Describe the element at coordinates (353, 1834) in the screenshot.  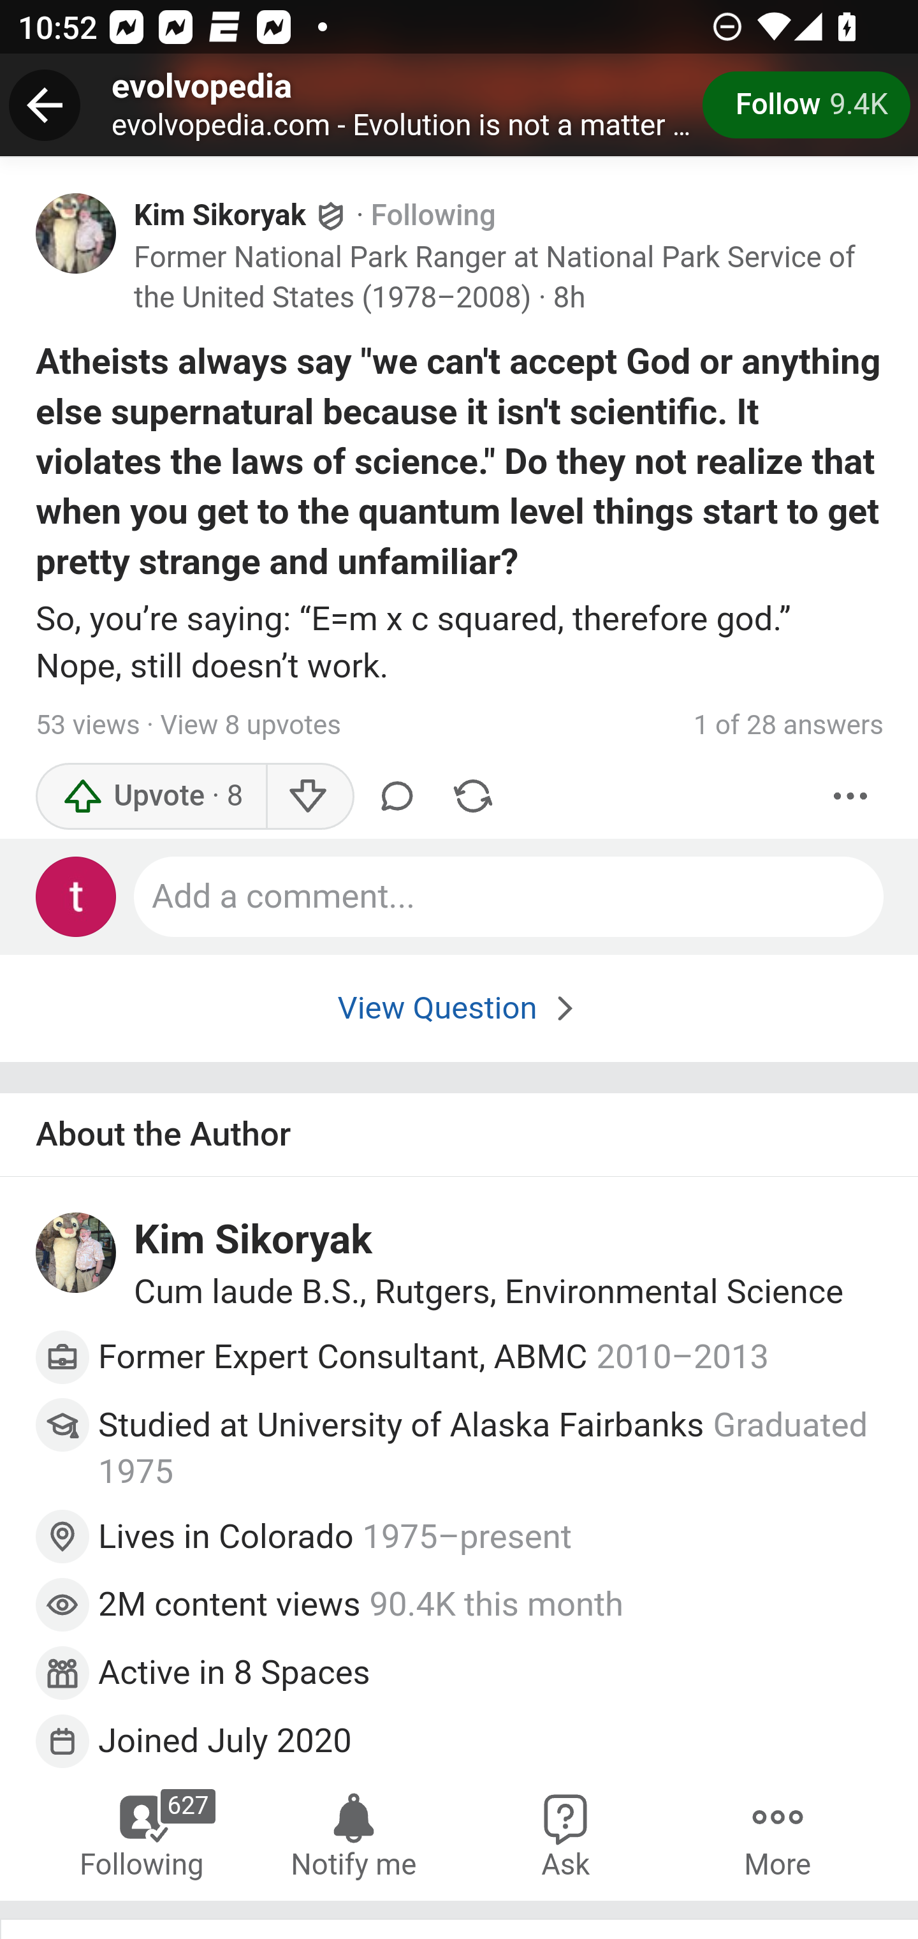
I see `Notify me` at that location.